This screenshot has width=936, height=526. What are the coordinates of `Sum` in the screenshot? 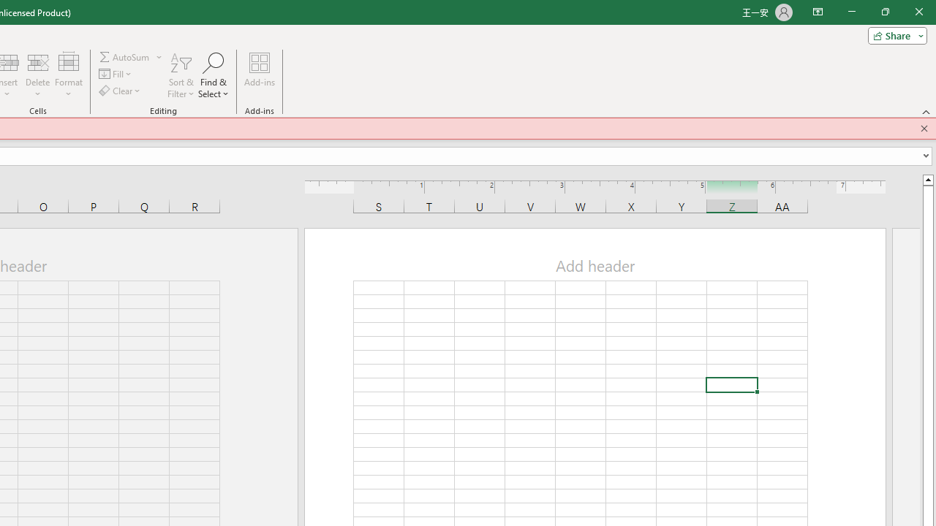 It's located at (125, 57).